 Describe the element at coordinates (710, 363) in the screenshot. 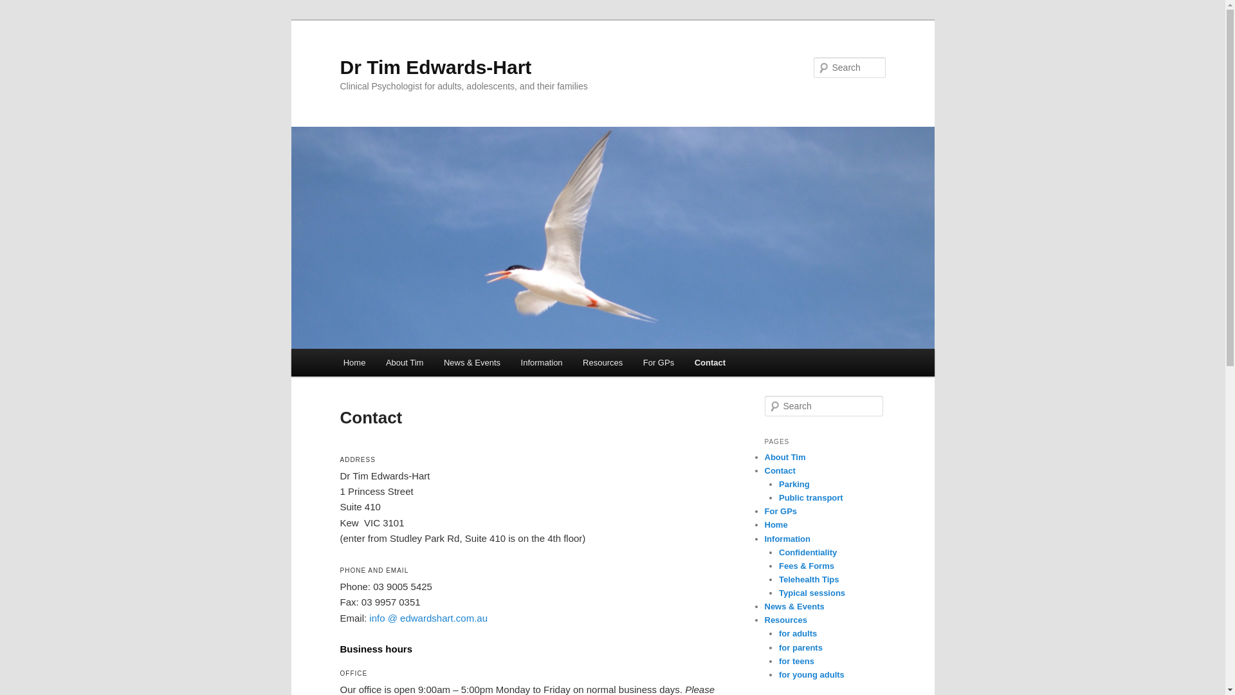

I see `Contact` at that location.